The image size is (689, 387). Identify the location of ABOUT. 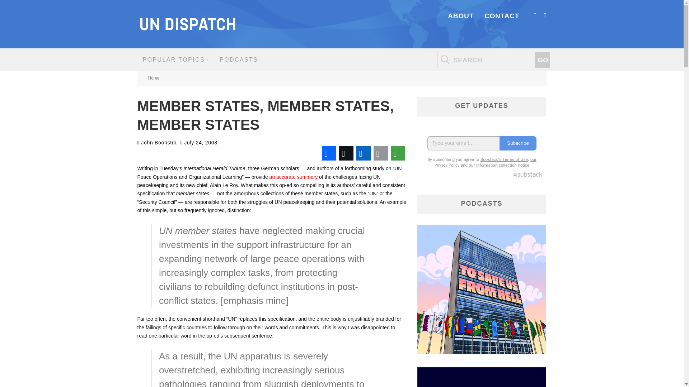
(461, 16).